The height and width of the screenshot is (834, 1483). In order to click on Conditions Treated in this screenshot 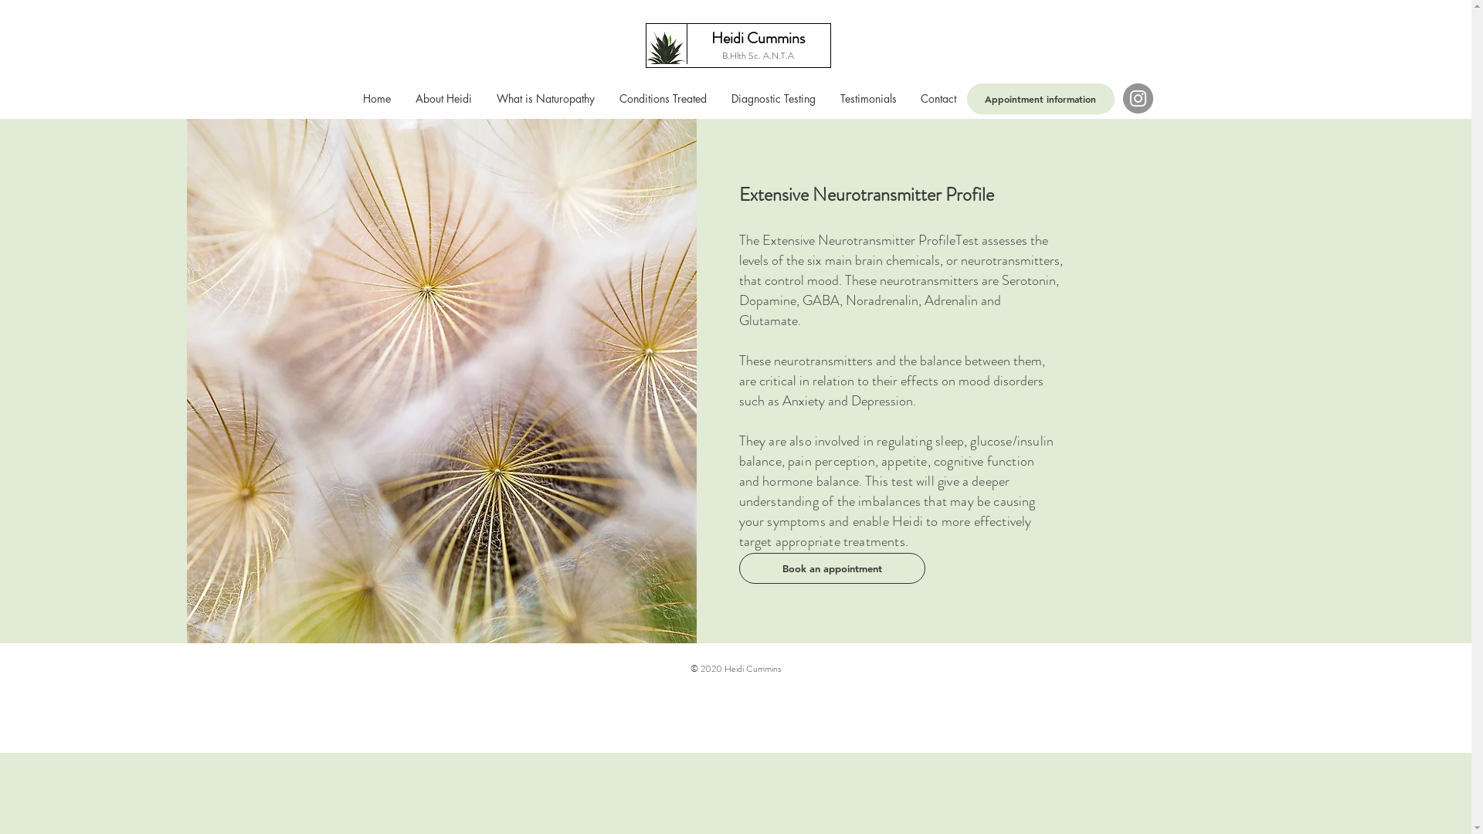, I will do `click(663, 99)`.